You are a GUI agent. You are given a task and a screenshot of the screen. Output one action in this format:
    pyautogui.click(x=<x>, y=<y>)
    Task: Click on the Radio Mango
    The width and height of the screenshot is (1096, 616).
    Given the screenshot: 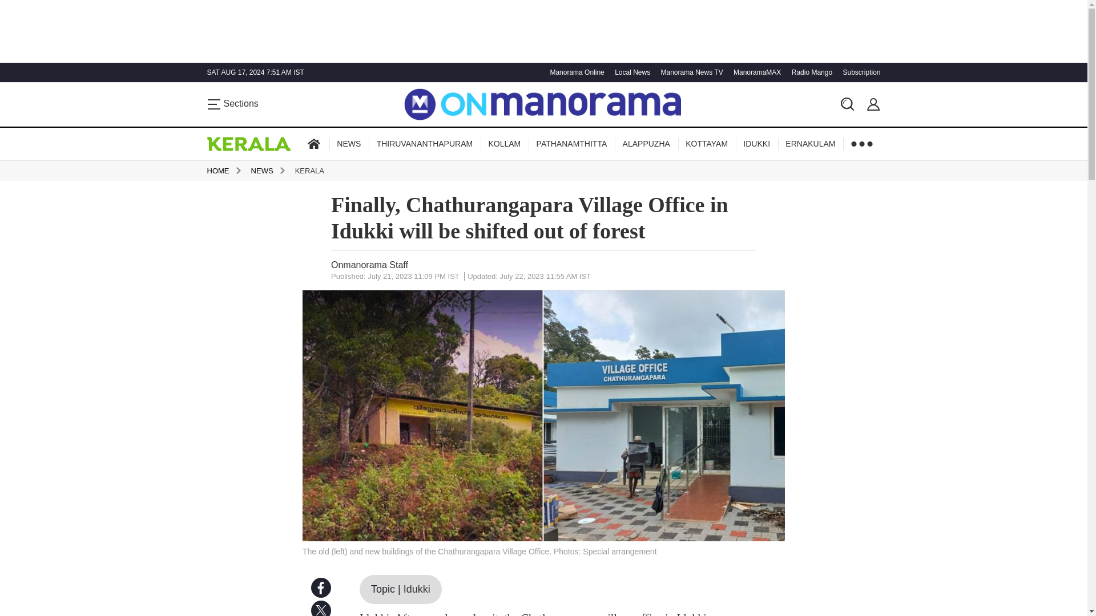 What is the action you would take?
    pyautogui.click(x=811, y=72)
    